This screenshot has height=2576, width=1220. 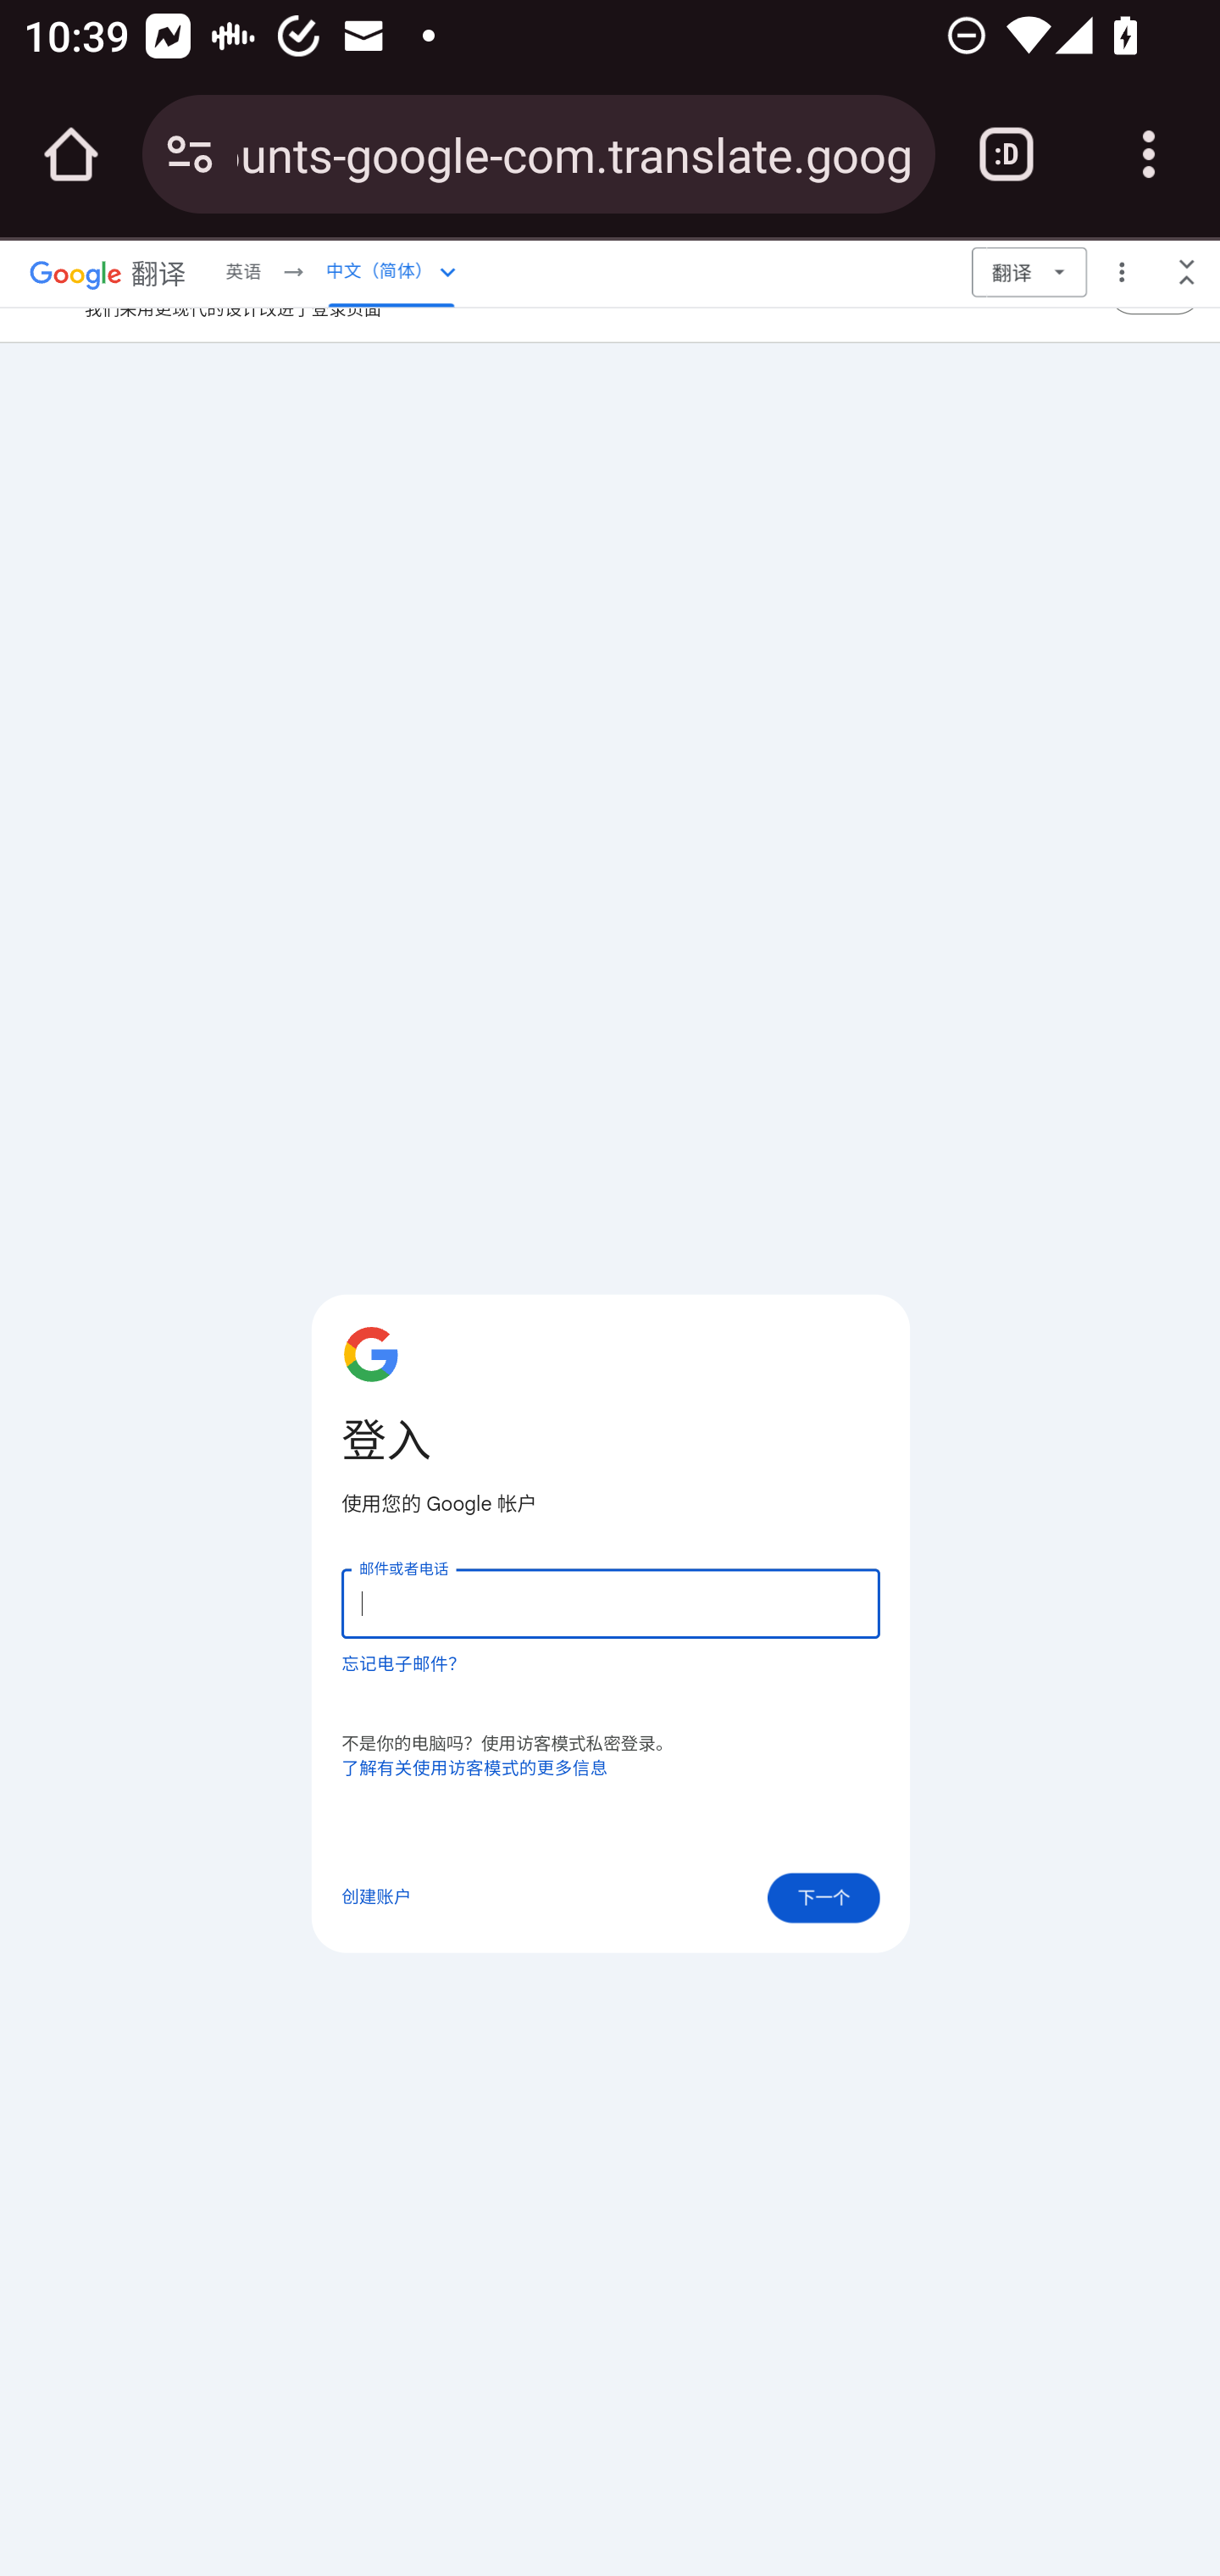 I want to click on 更多菜单选项, so click(x=1122, y=271).